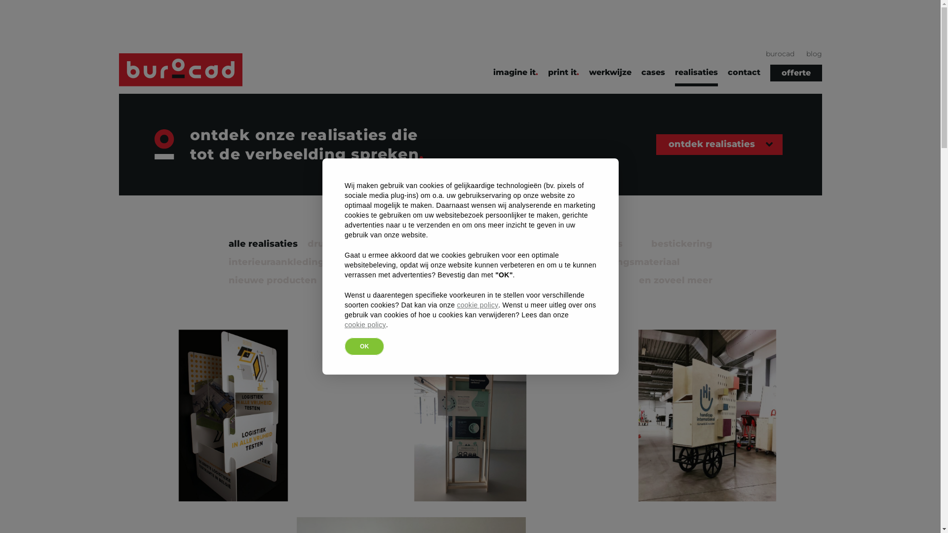  I want to click on burocad, so click(780, 54).